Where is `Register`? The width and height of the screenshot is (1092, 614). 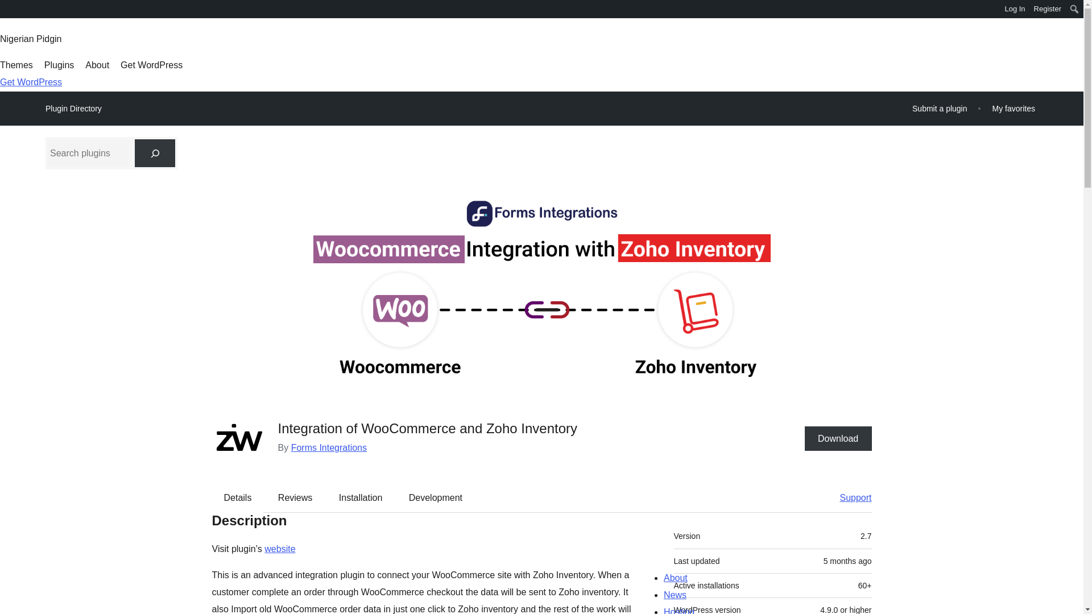
Register is located at coordinates (1048, 9).